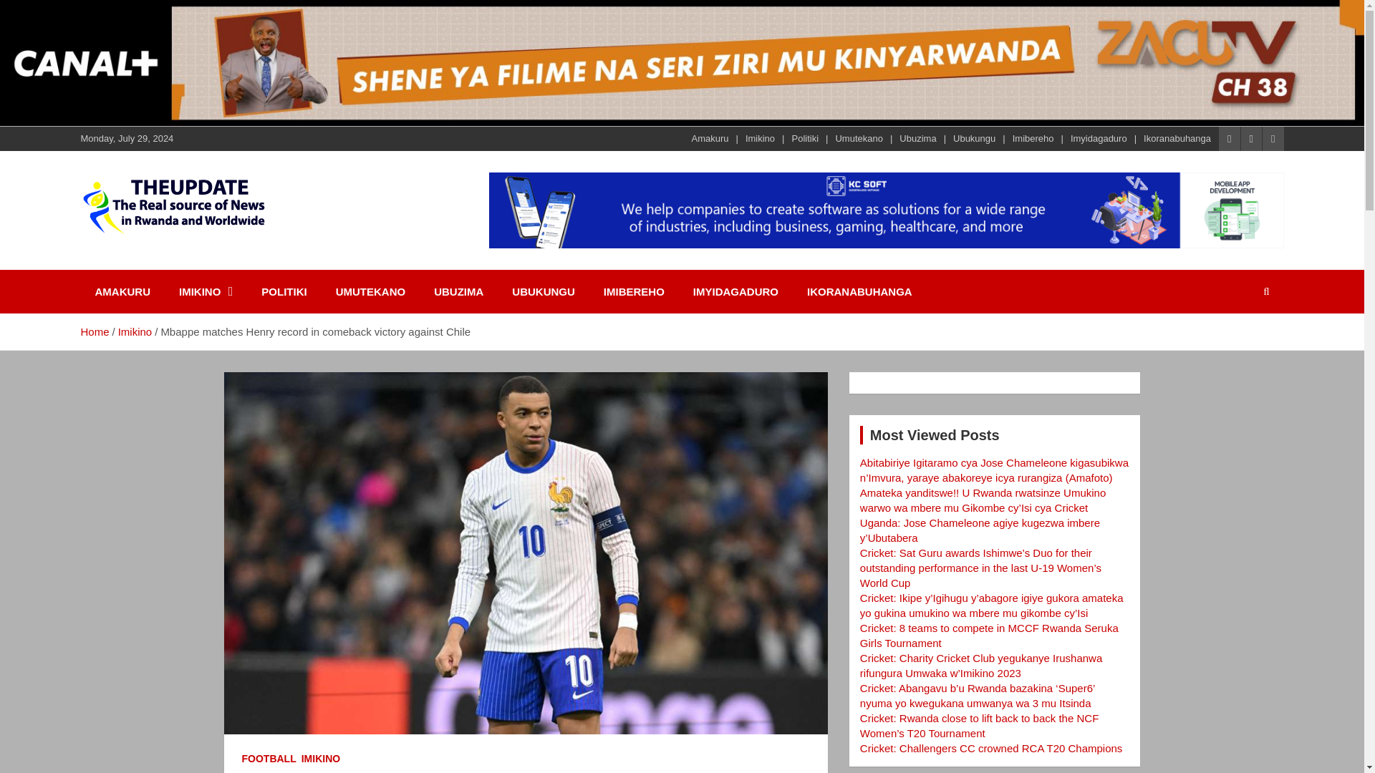 The image size is (1375, 773). I want to click on Ubuzima, so click(917, 139).